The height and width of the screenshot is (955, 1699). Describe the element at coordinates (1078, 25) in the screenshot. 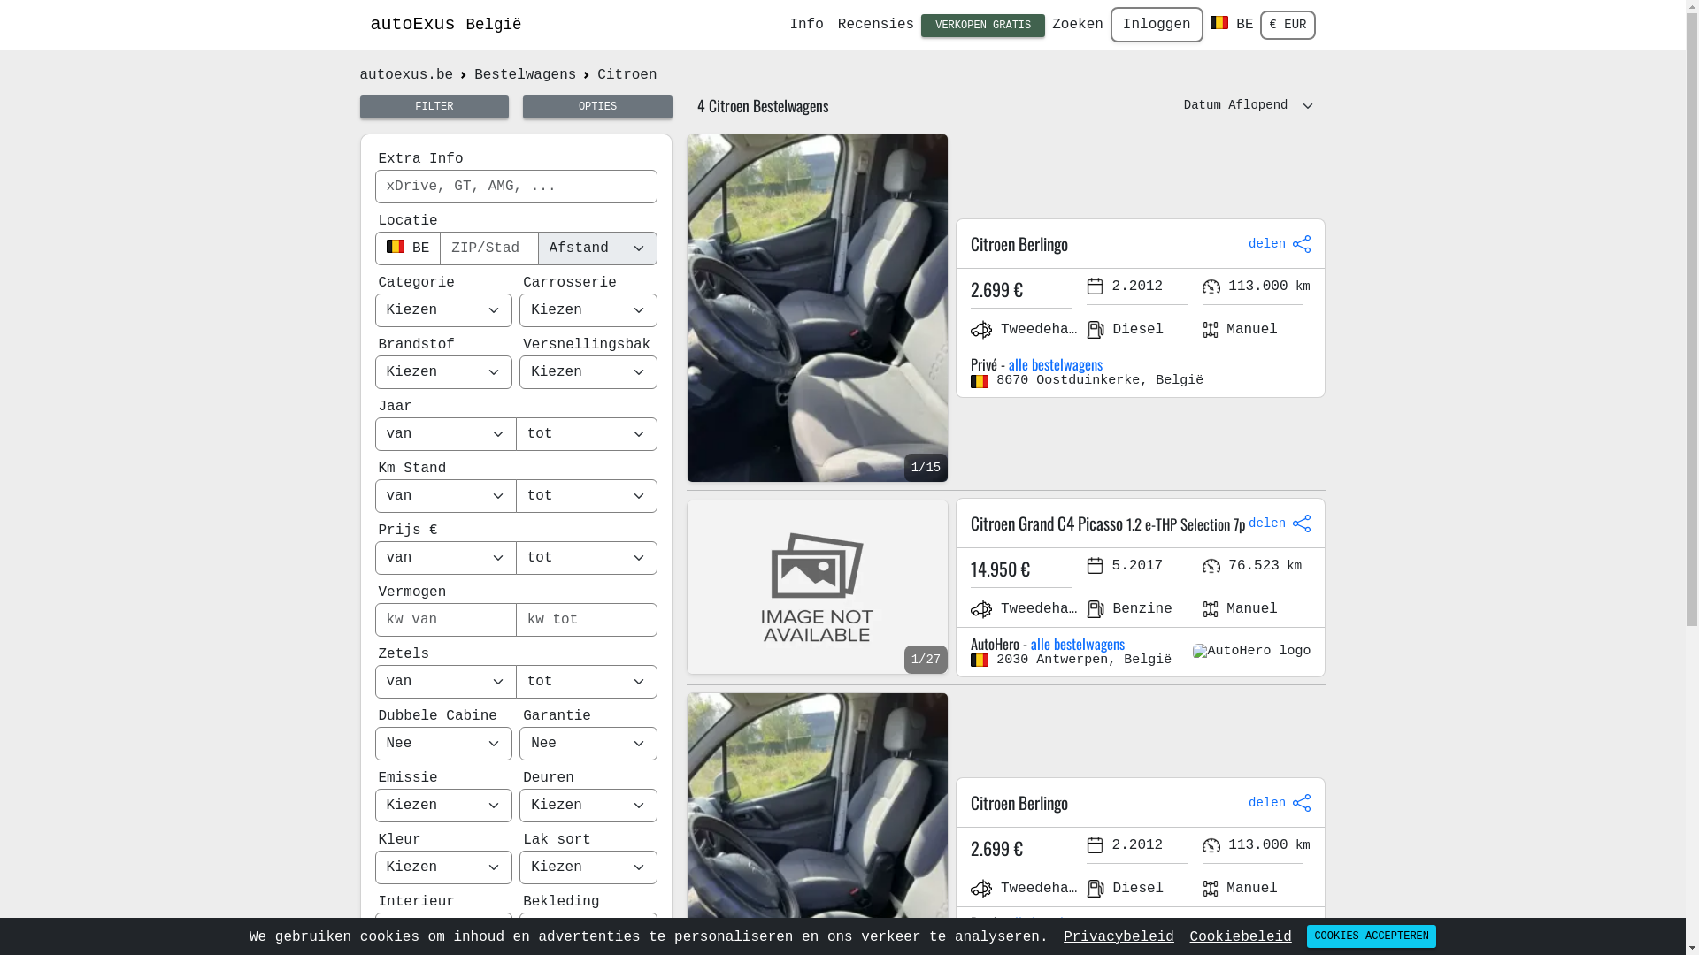

I see `Zoeken` at that location.